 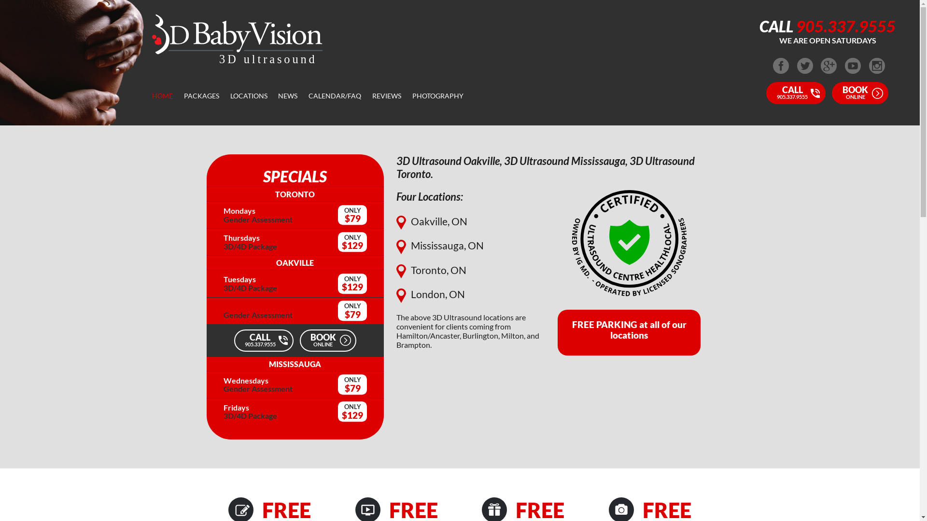 I want to click on CALL
905.337.9555, so click(x=796, y=93).